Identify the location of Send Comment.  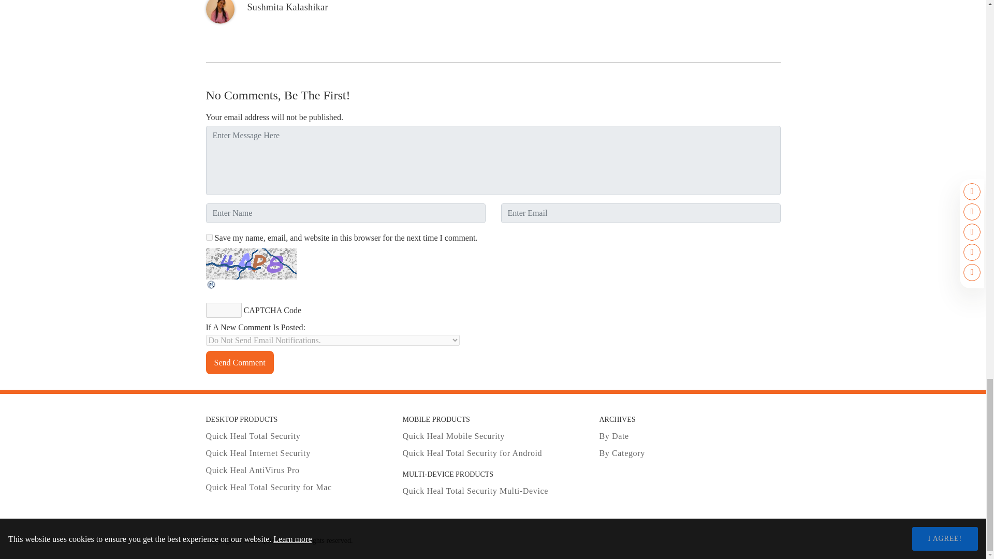
(240, 362).